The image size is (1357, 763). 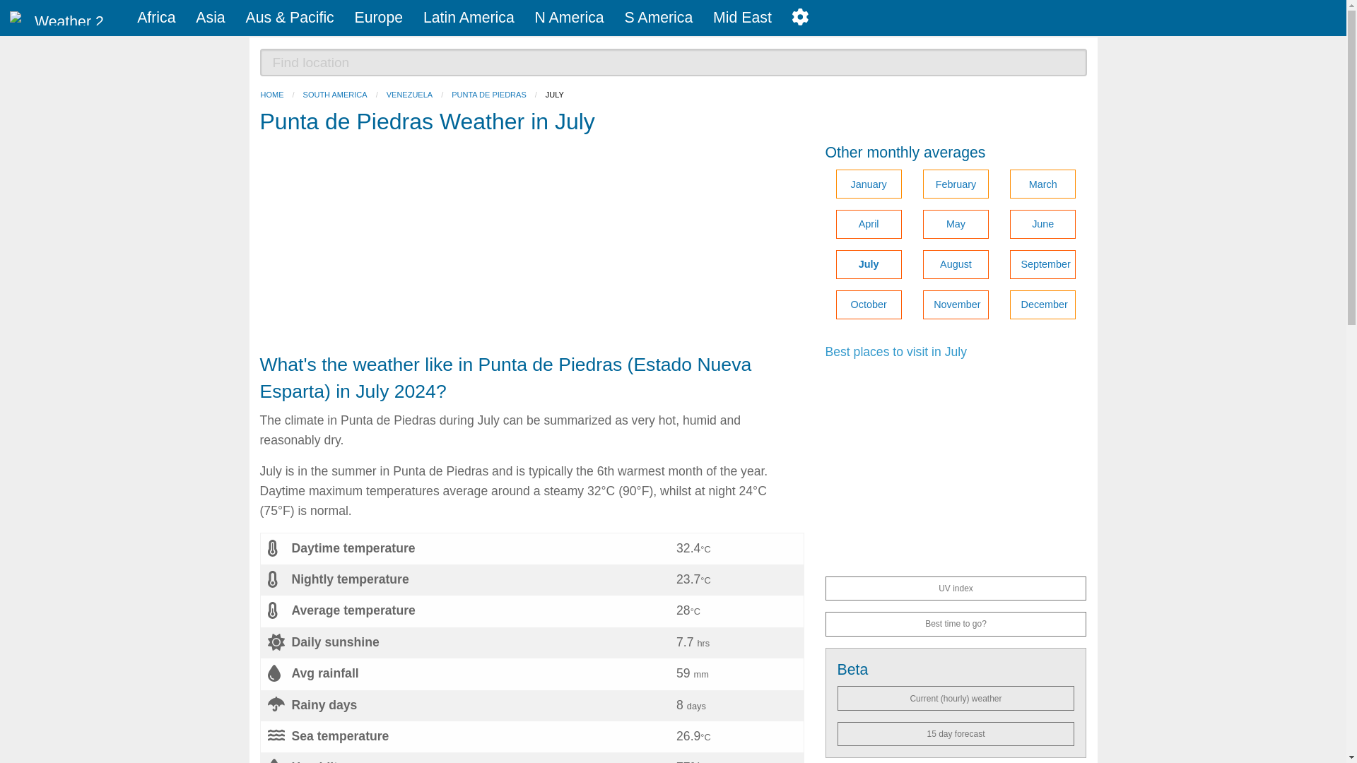 What do you see at coordinates (742, 18) in the screenshot?
I see `Mid East` at bounding box center [742, 18].